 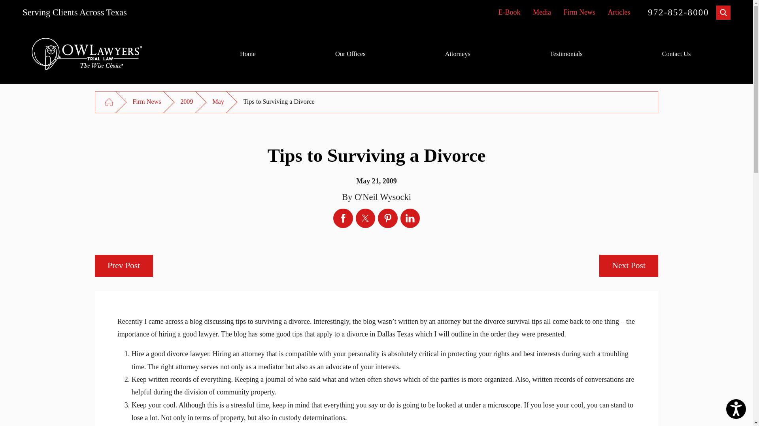 I want to click on Search Icon, so click(x=723, y=12).